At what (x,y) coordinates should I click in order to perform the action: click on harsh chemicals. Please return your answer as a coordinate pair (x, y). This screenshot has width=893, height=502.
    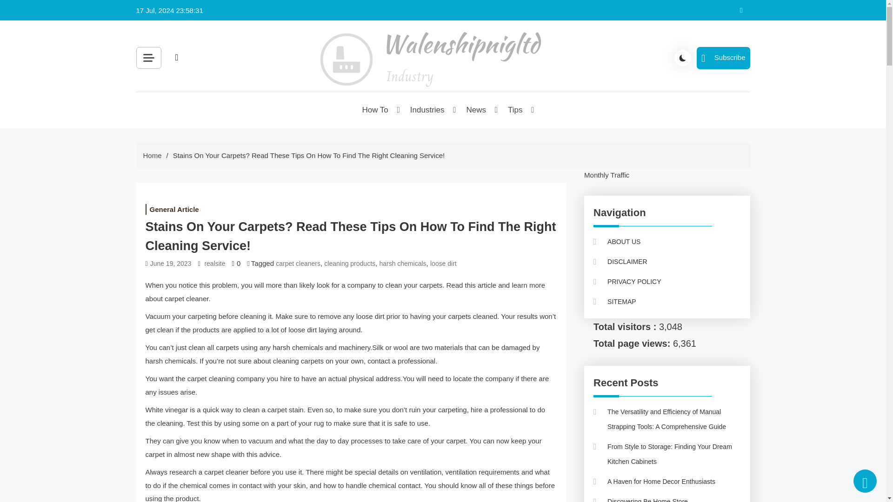
    Looking at the image, I should click on (402, 264).